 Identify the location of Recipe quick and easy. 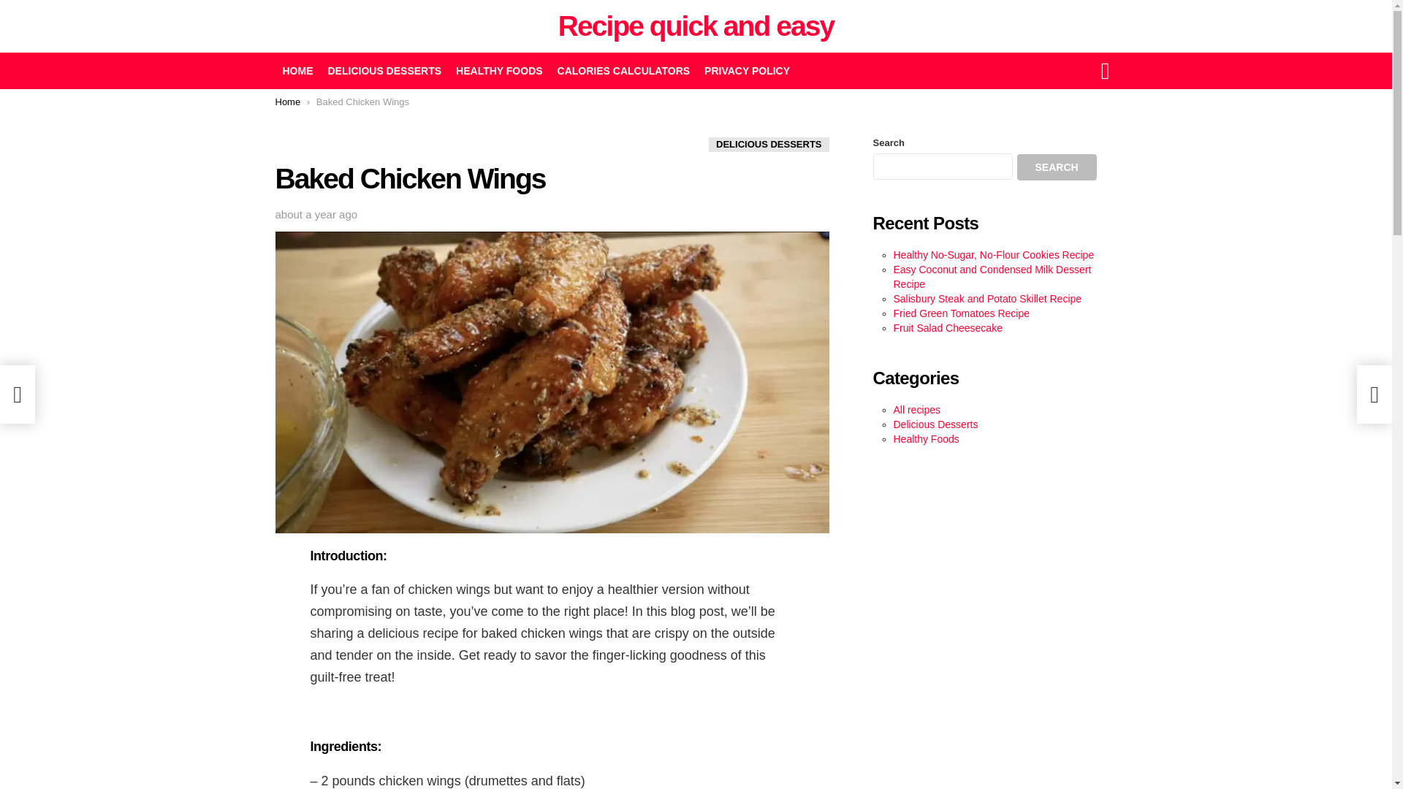
(696, 26).